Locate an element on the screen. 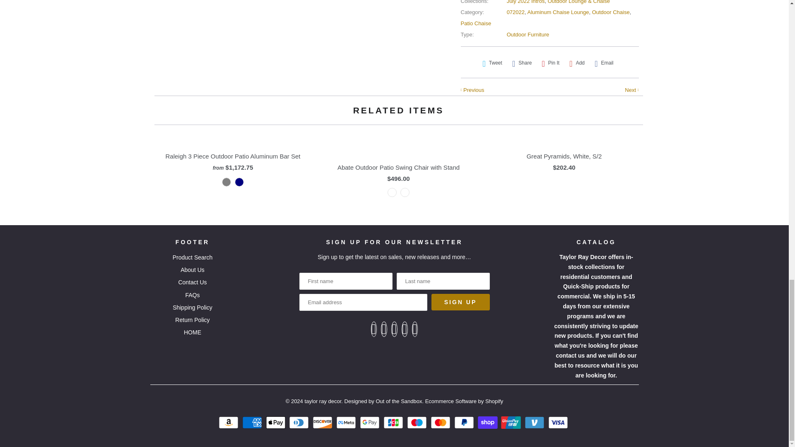  Apple Pay is located at coordinates (277, 422).